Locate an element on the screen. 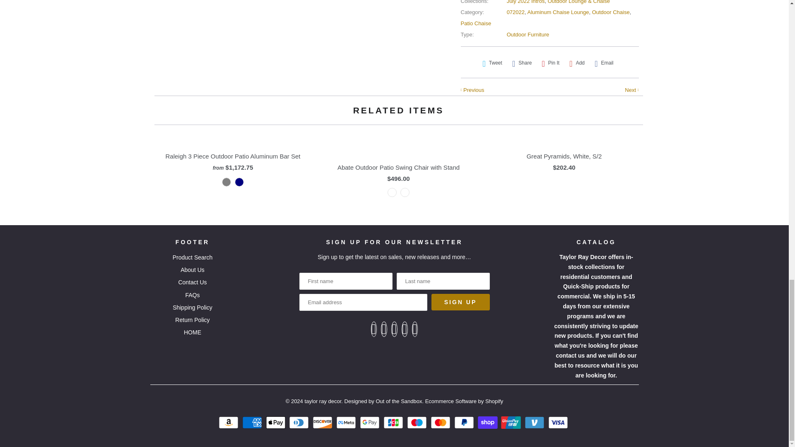  Apple Pay is located at coordinates (277, 422).